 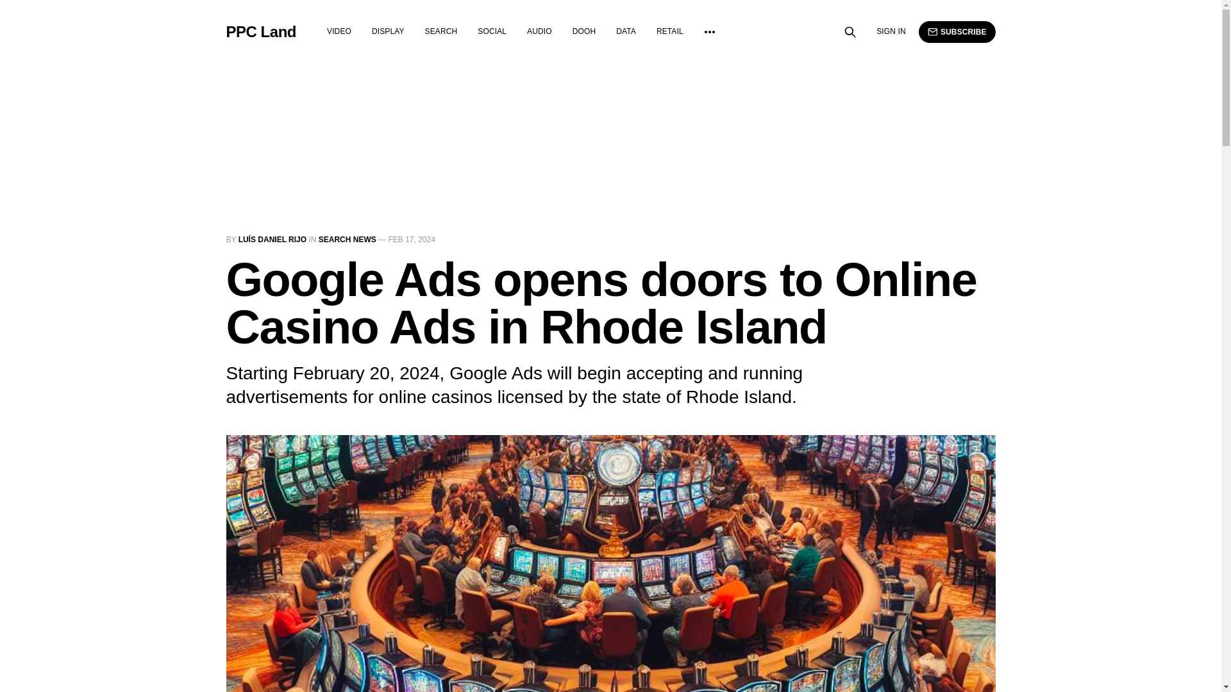 What do you see at coordinates (310, 155) in the screenshot?
I see `Advertisement` at bounding box center [310, 155].